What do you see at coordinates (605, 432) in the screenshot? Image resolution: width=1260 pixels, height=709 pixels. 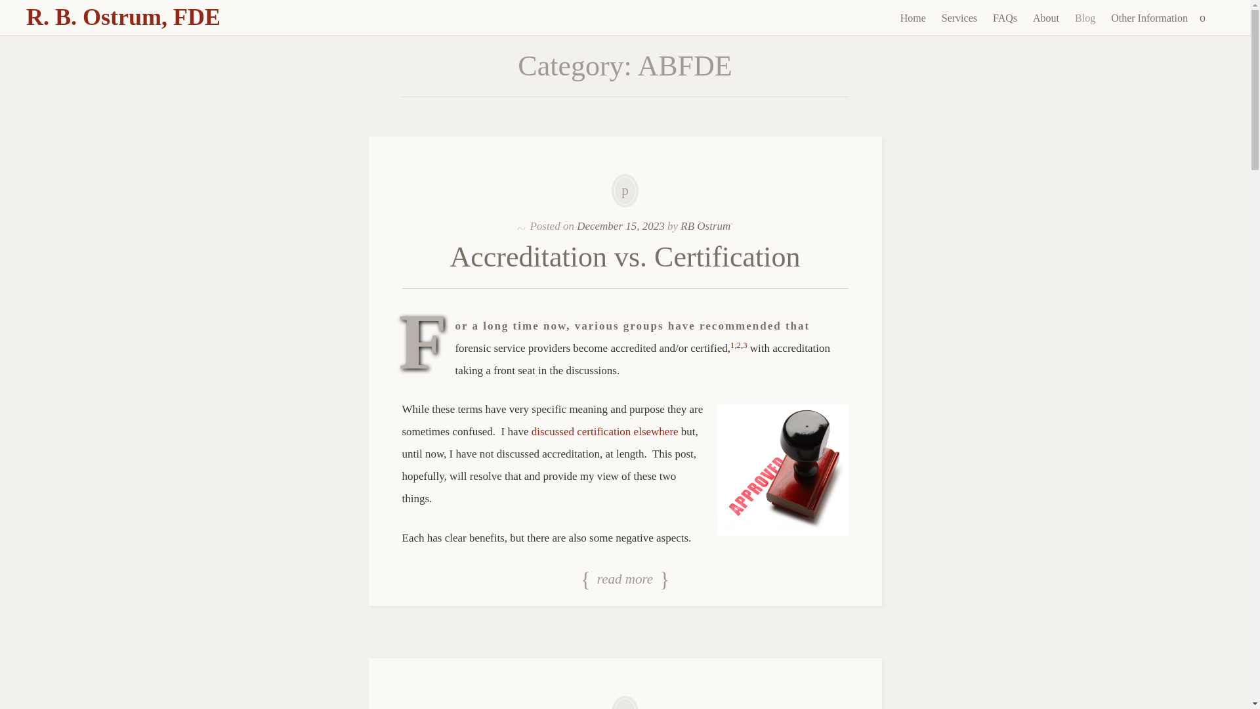 I see `discussed certification elsewhere` at bounding box center [605, 432].